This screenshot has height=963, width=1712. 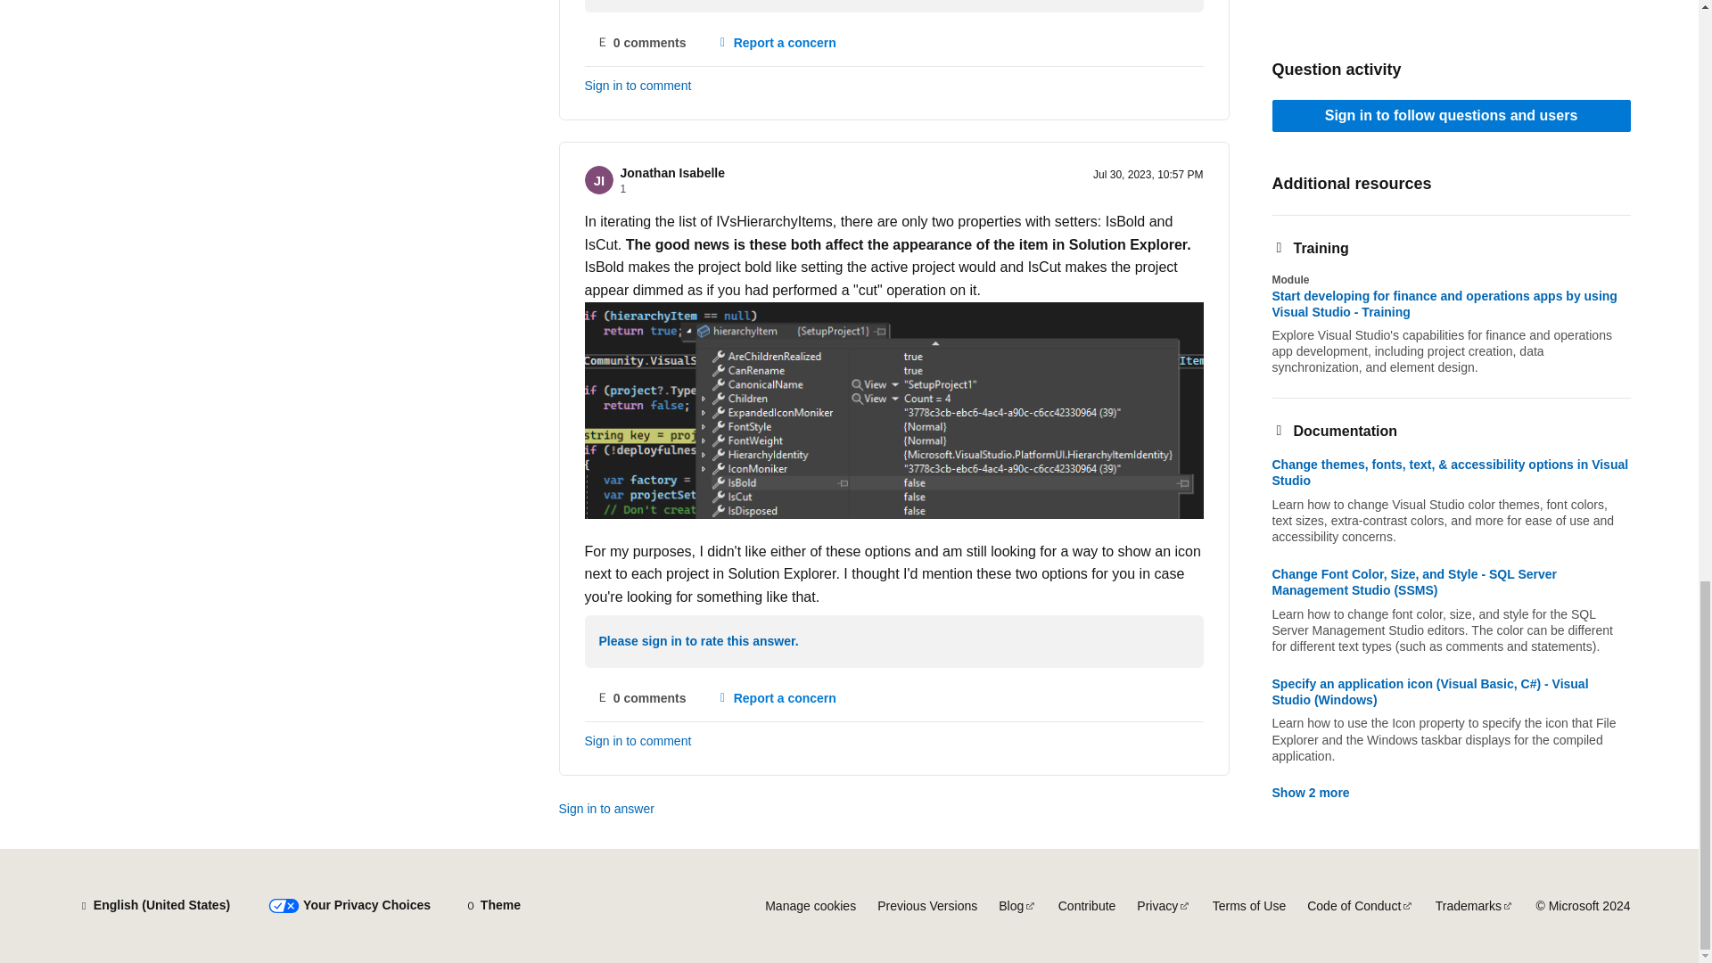 I want to click on No comments, so click(x=642, y=697).